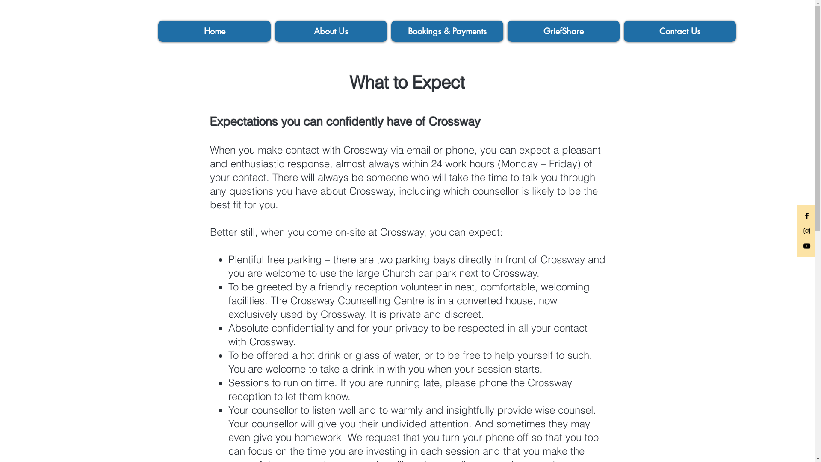  What do you see at coordinates (215, 31) in the screenshot?
I see `Home` at bounding box center [215, 31].